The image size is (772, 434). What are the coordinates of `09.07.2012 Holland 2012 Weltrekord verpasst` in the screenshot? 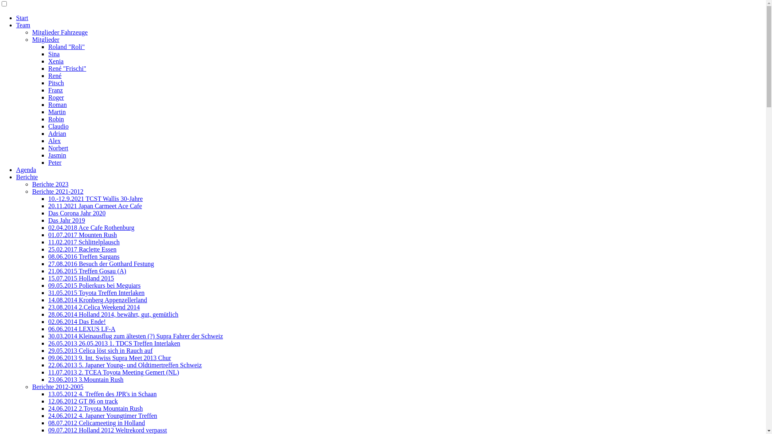 It's located at (108, 430).